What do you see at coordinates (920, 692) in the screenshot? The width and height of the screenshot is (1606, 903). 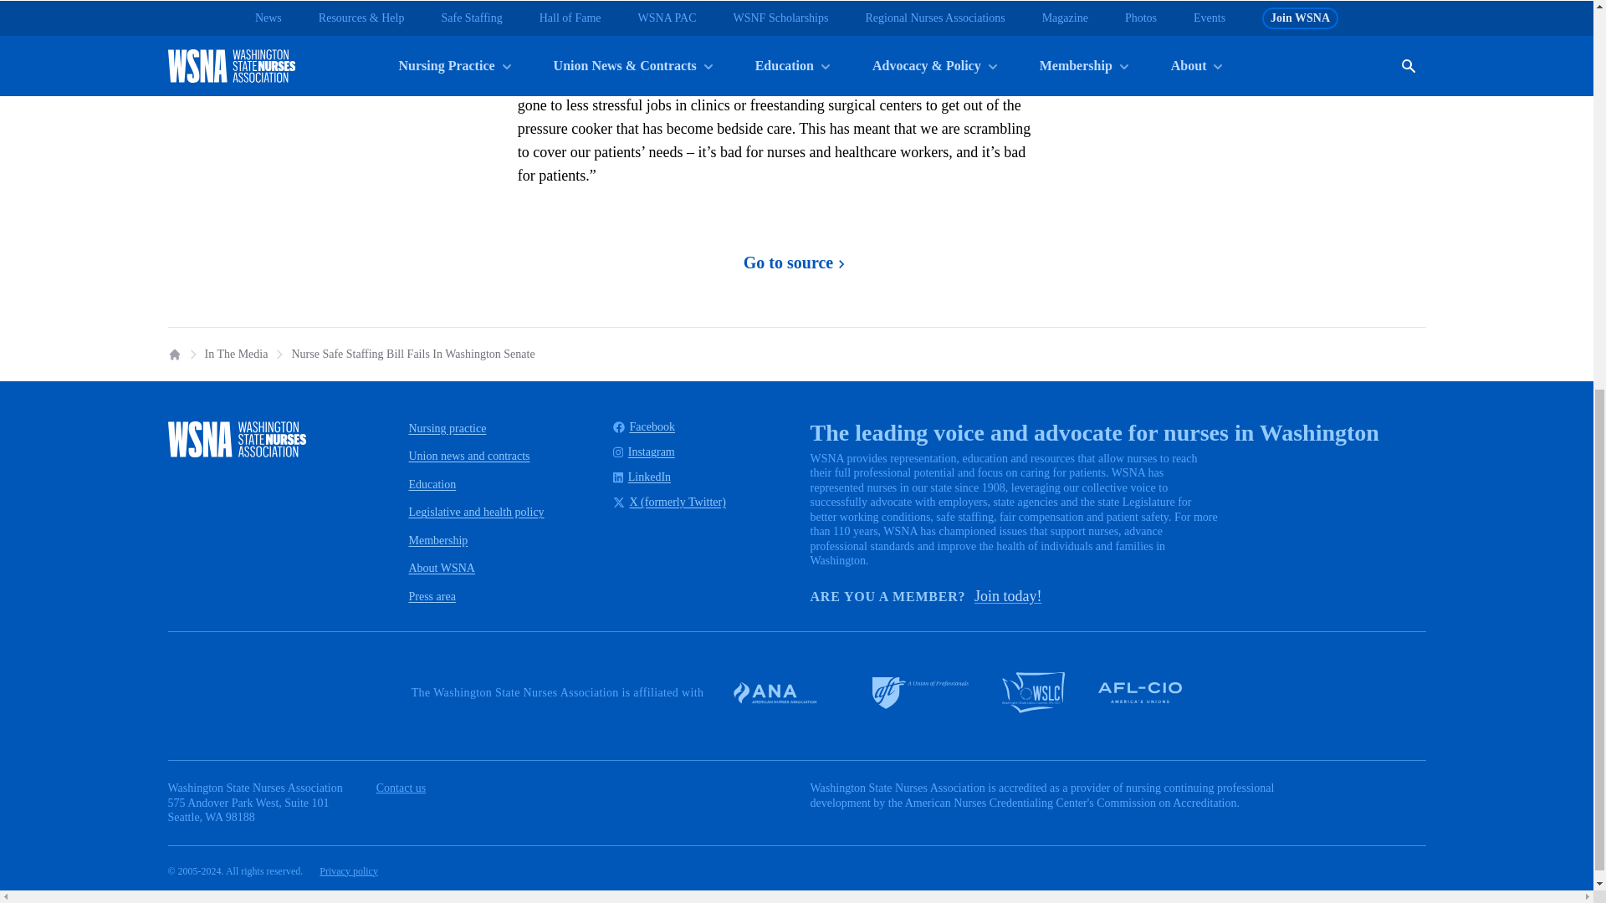 I see `AFT - A Union of Professionals` at bounding box center [920, 692].